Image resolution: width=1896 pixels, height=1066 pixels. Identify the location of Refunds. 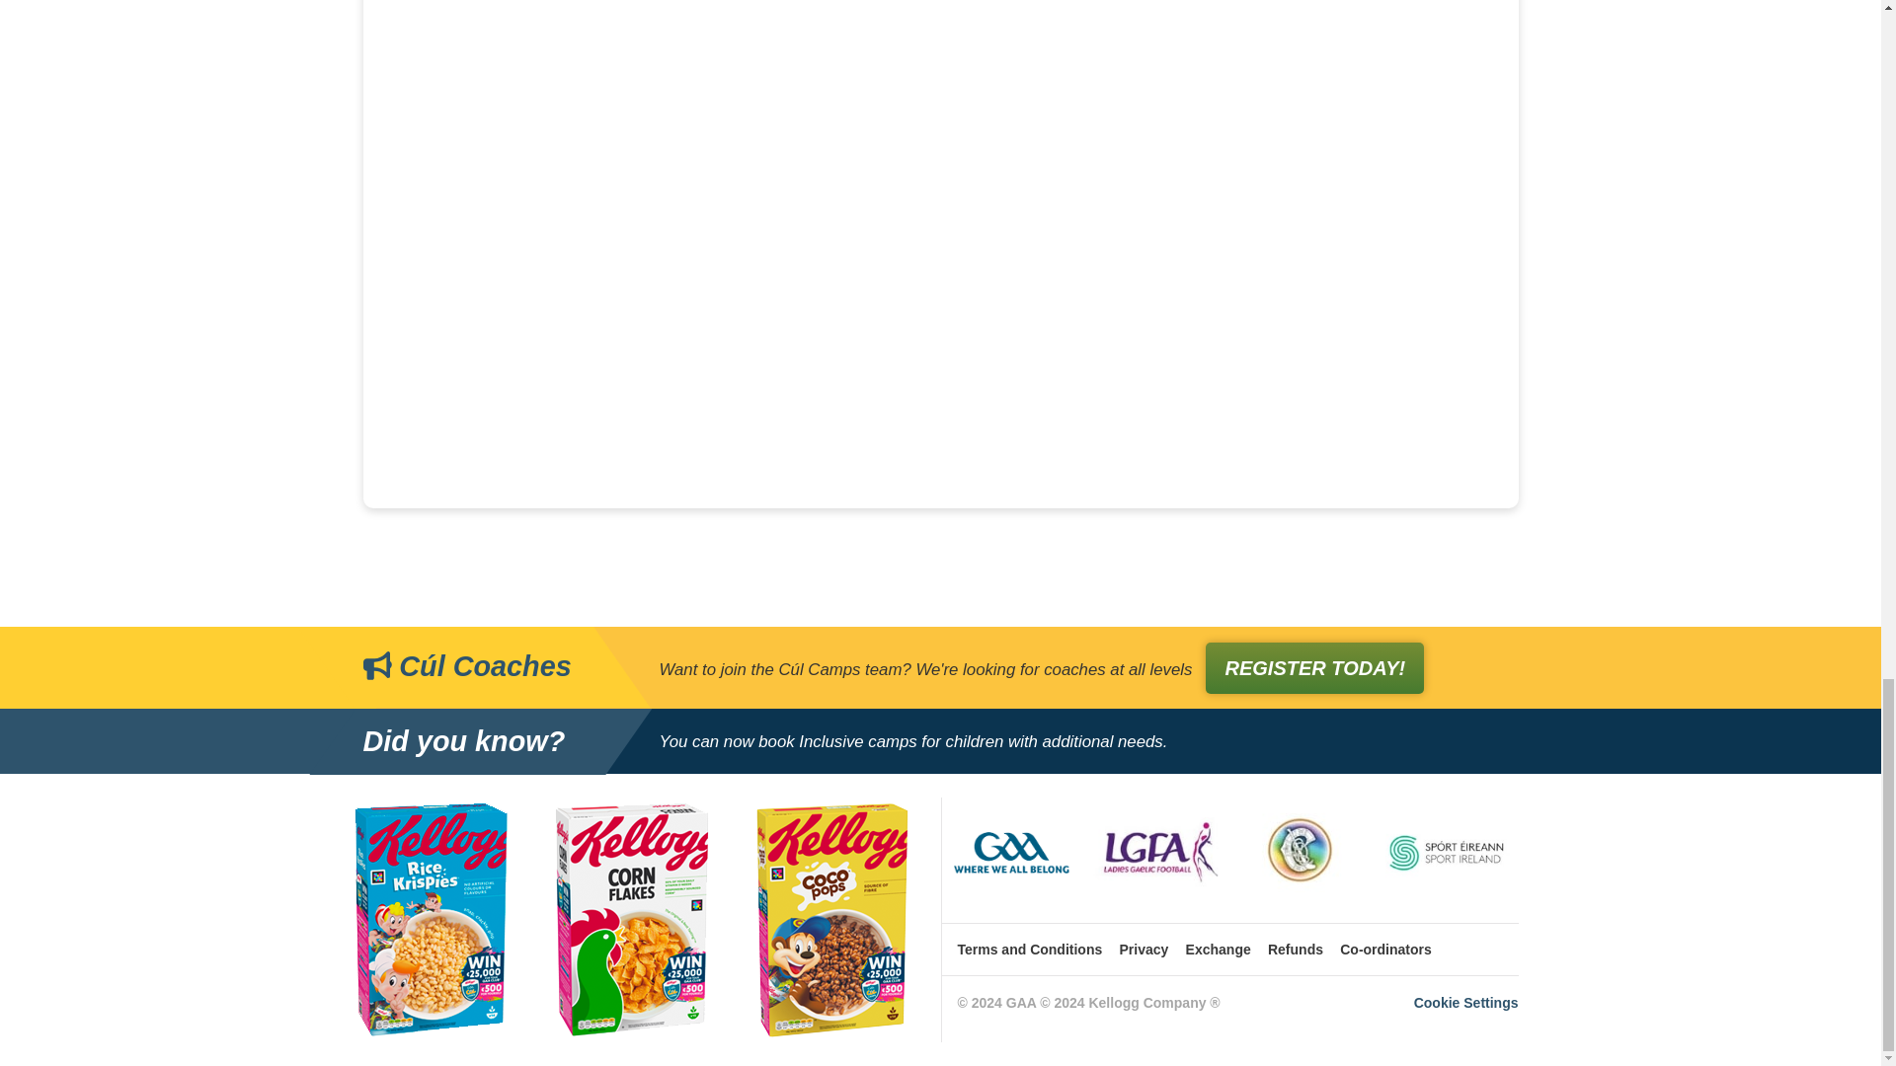
(1296, 951).